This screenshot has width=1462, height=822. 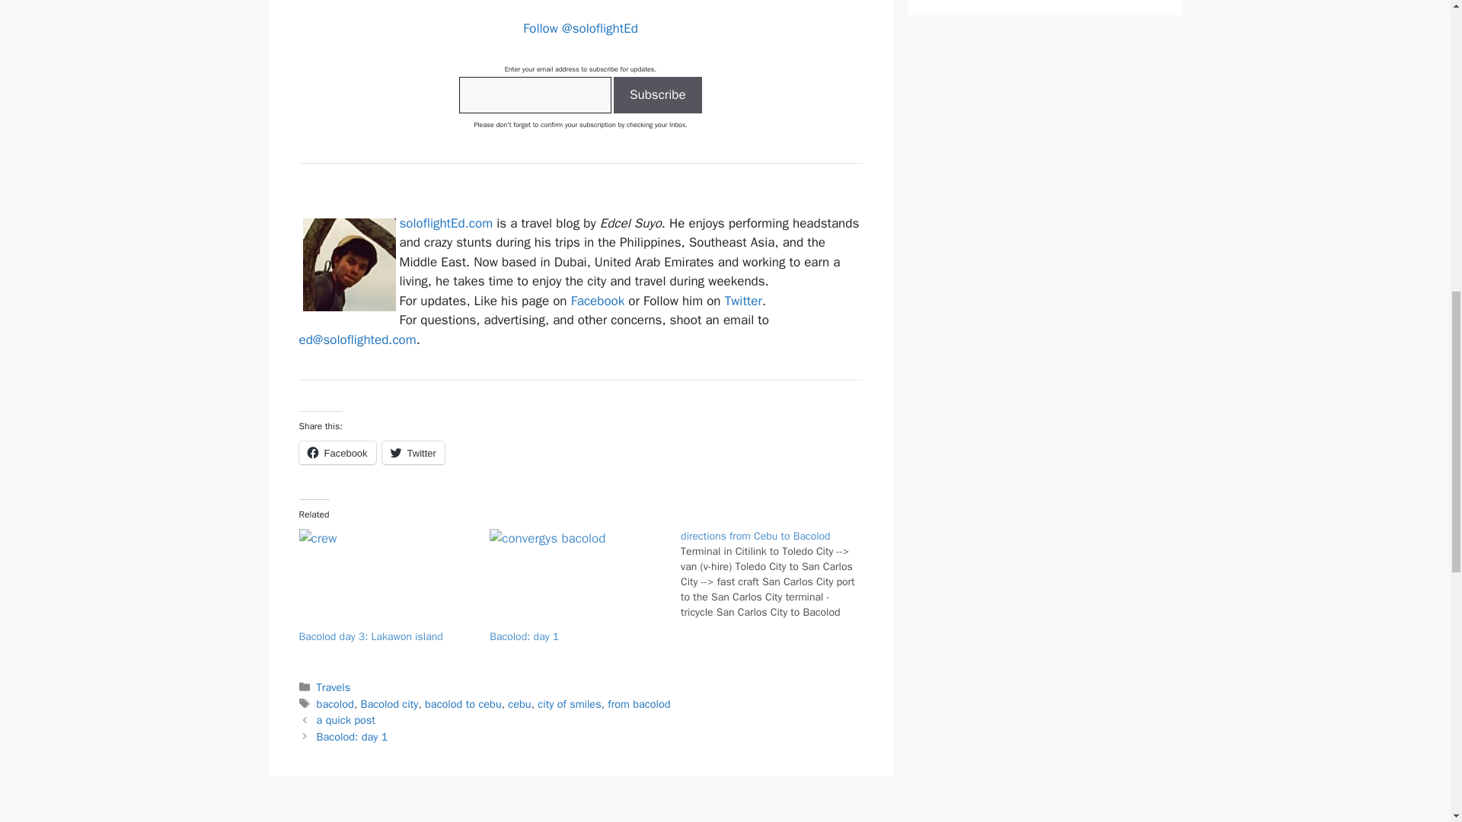 What do you see at coordinates (335, 703) in the screenshot?
I see `bacolod` at bounding box center [335, 703].